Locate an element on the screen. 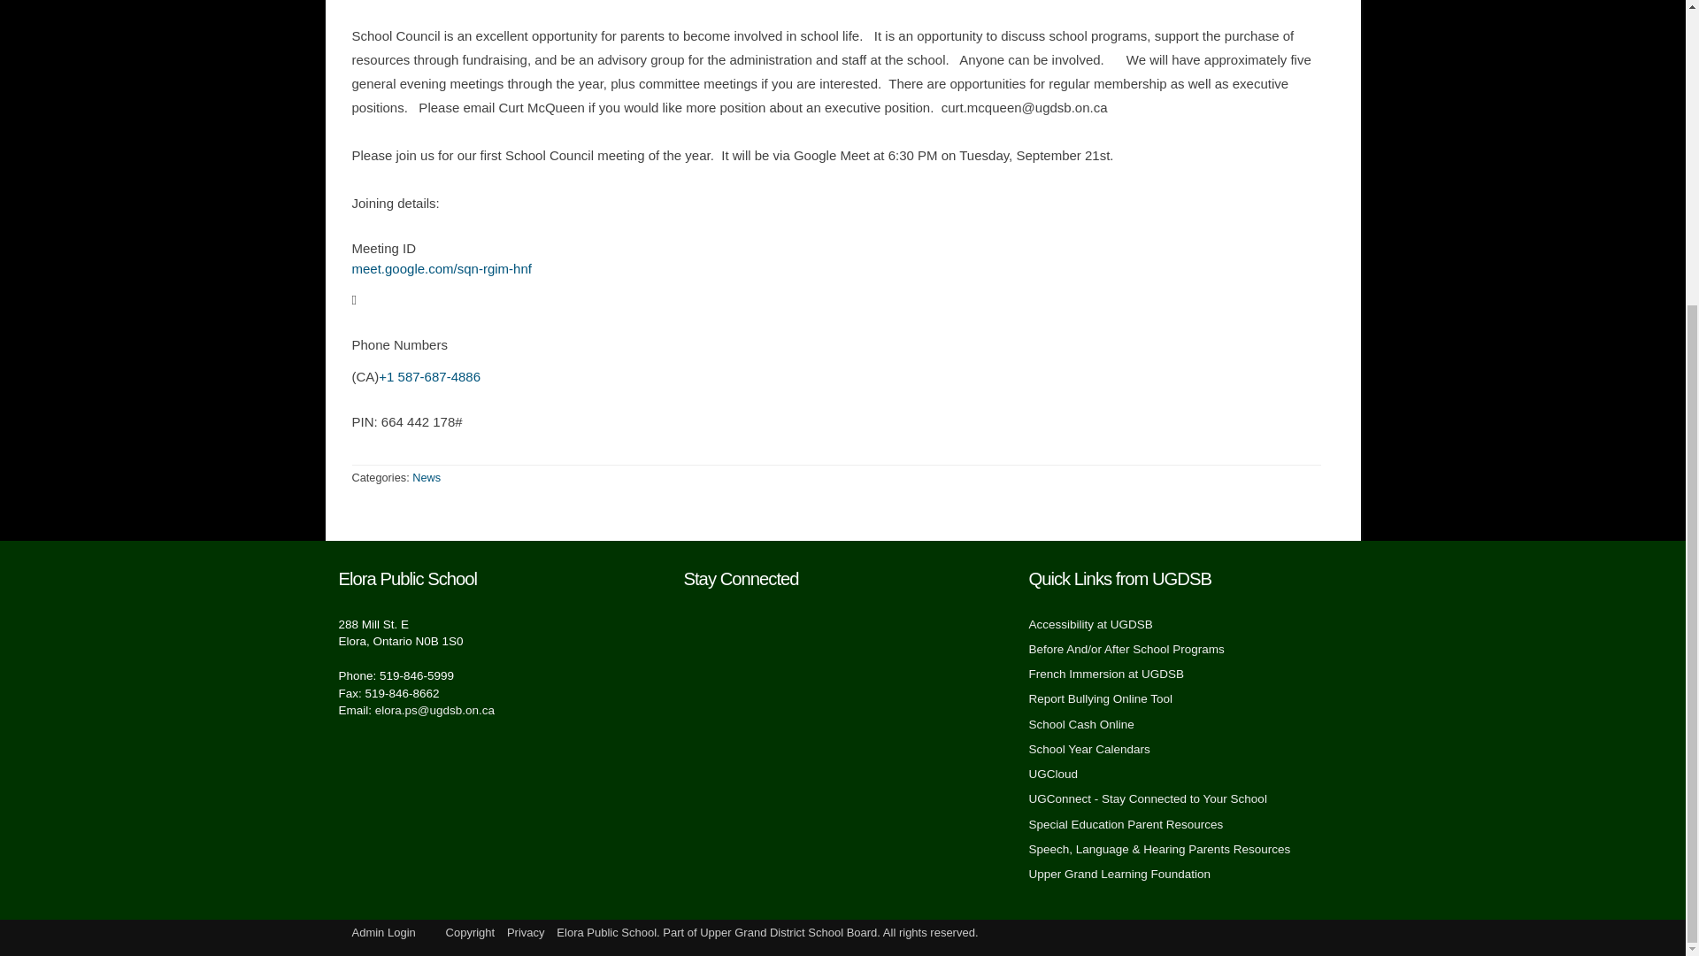  French Immersion at UGDSB is located at coordinates (1106, 673).